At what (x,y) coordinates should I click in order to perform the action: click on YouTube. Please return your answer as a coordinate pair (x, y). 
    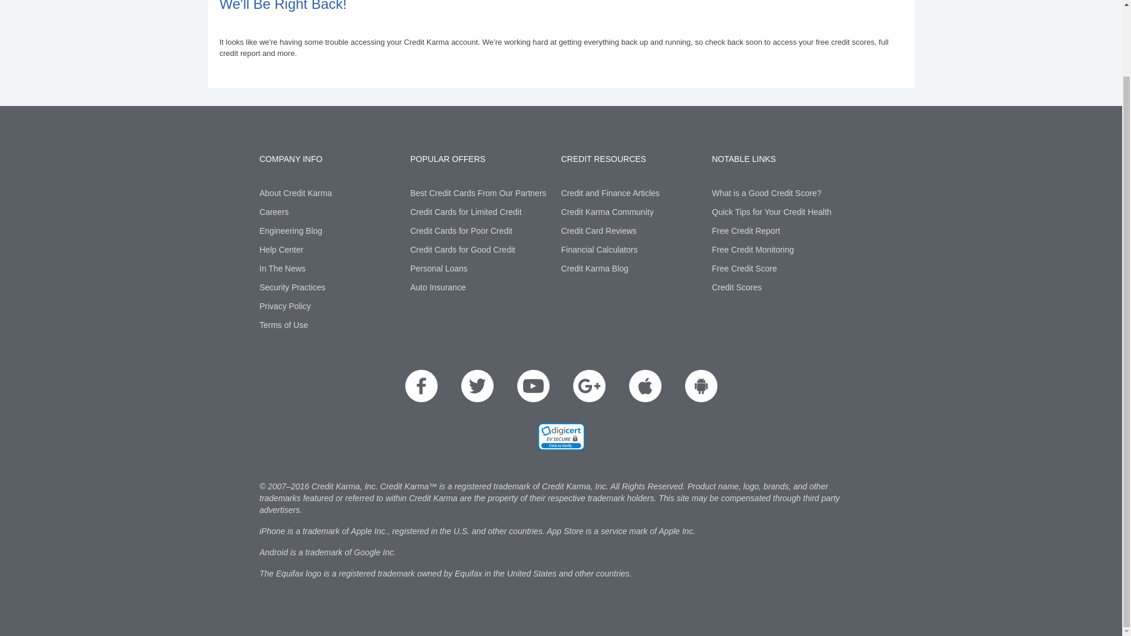
    Looking at the image, I should click on (533, 385).